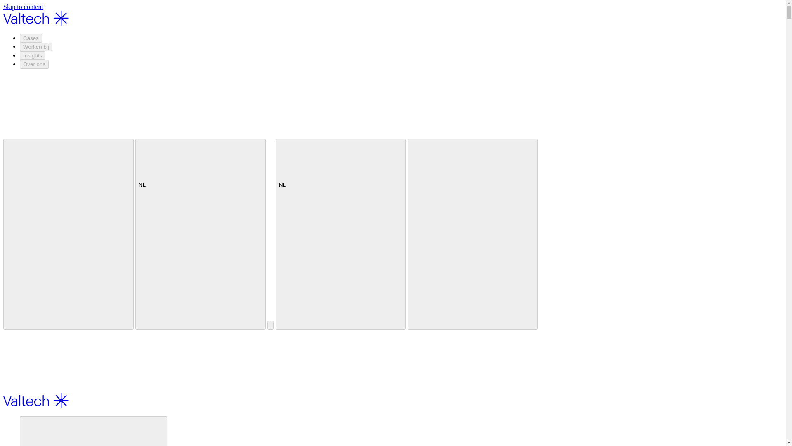  Describe the element at coordinates (200, 171) in the screenshot. I see `NL` at that location.